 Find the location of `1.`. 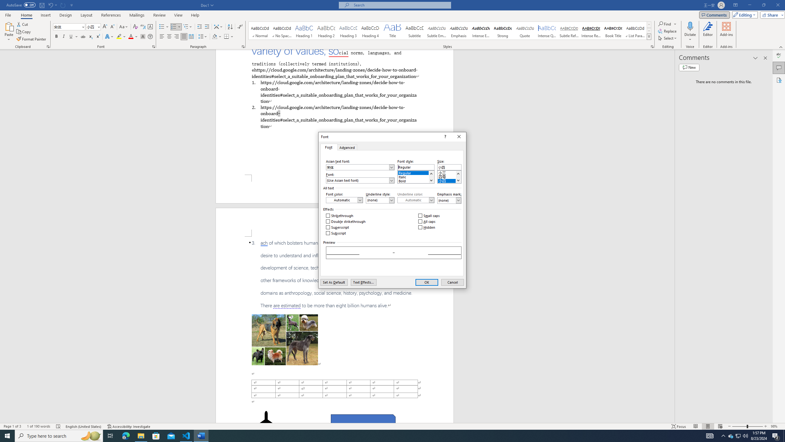

1. is located at coordinates (334, 91).